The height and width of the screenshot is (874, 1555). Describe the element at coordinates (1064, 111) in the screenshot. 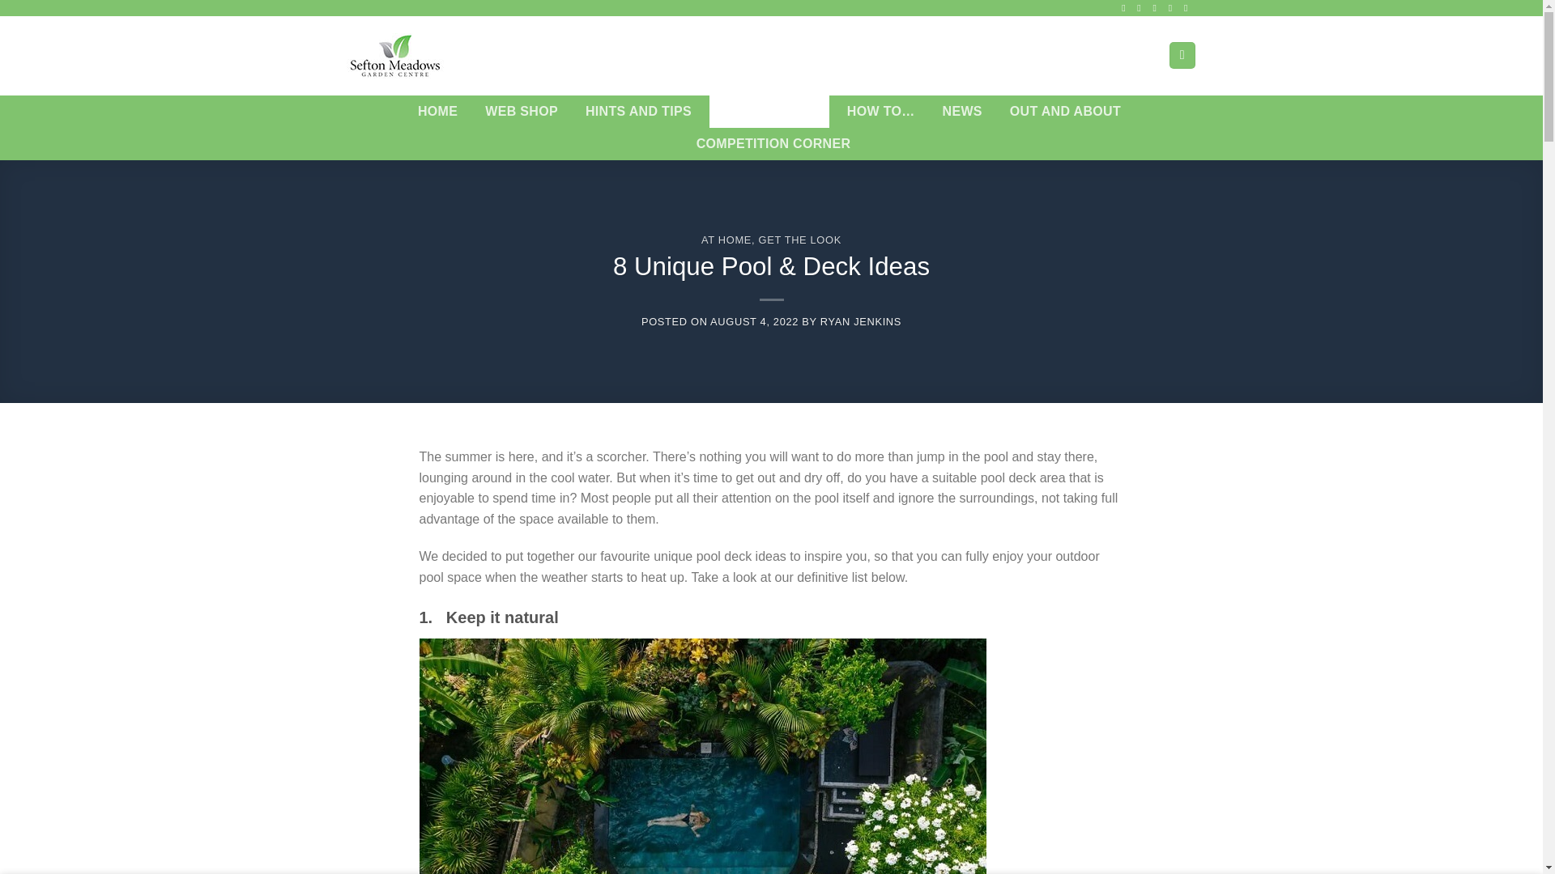

I see `OUT AND ABOUT` at that location.